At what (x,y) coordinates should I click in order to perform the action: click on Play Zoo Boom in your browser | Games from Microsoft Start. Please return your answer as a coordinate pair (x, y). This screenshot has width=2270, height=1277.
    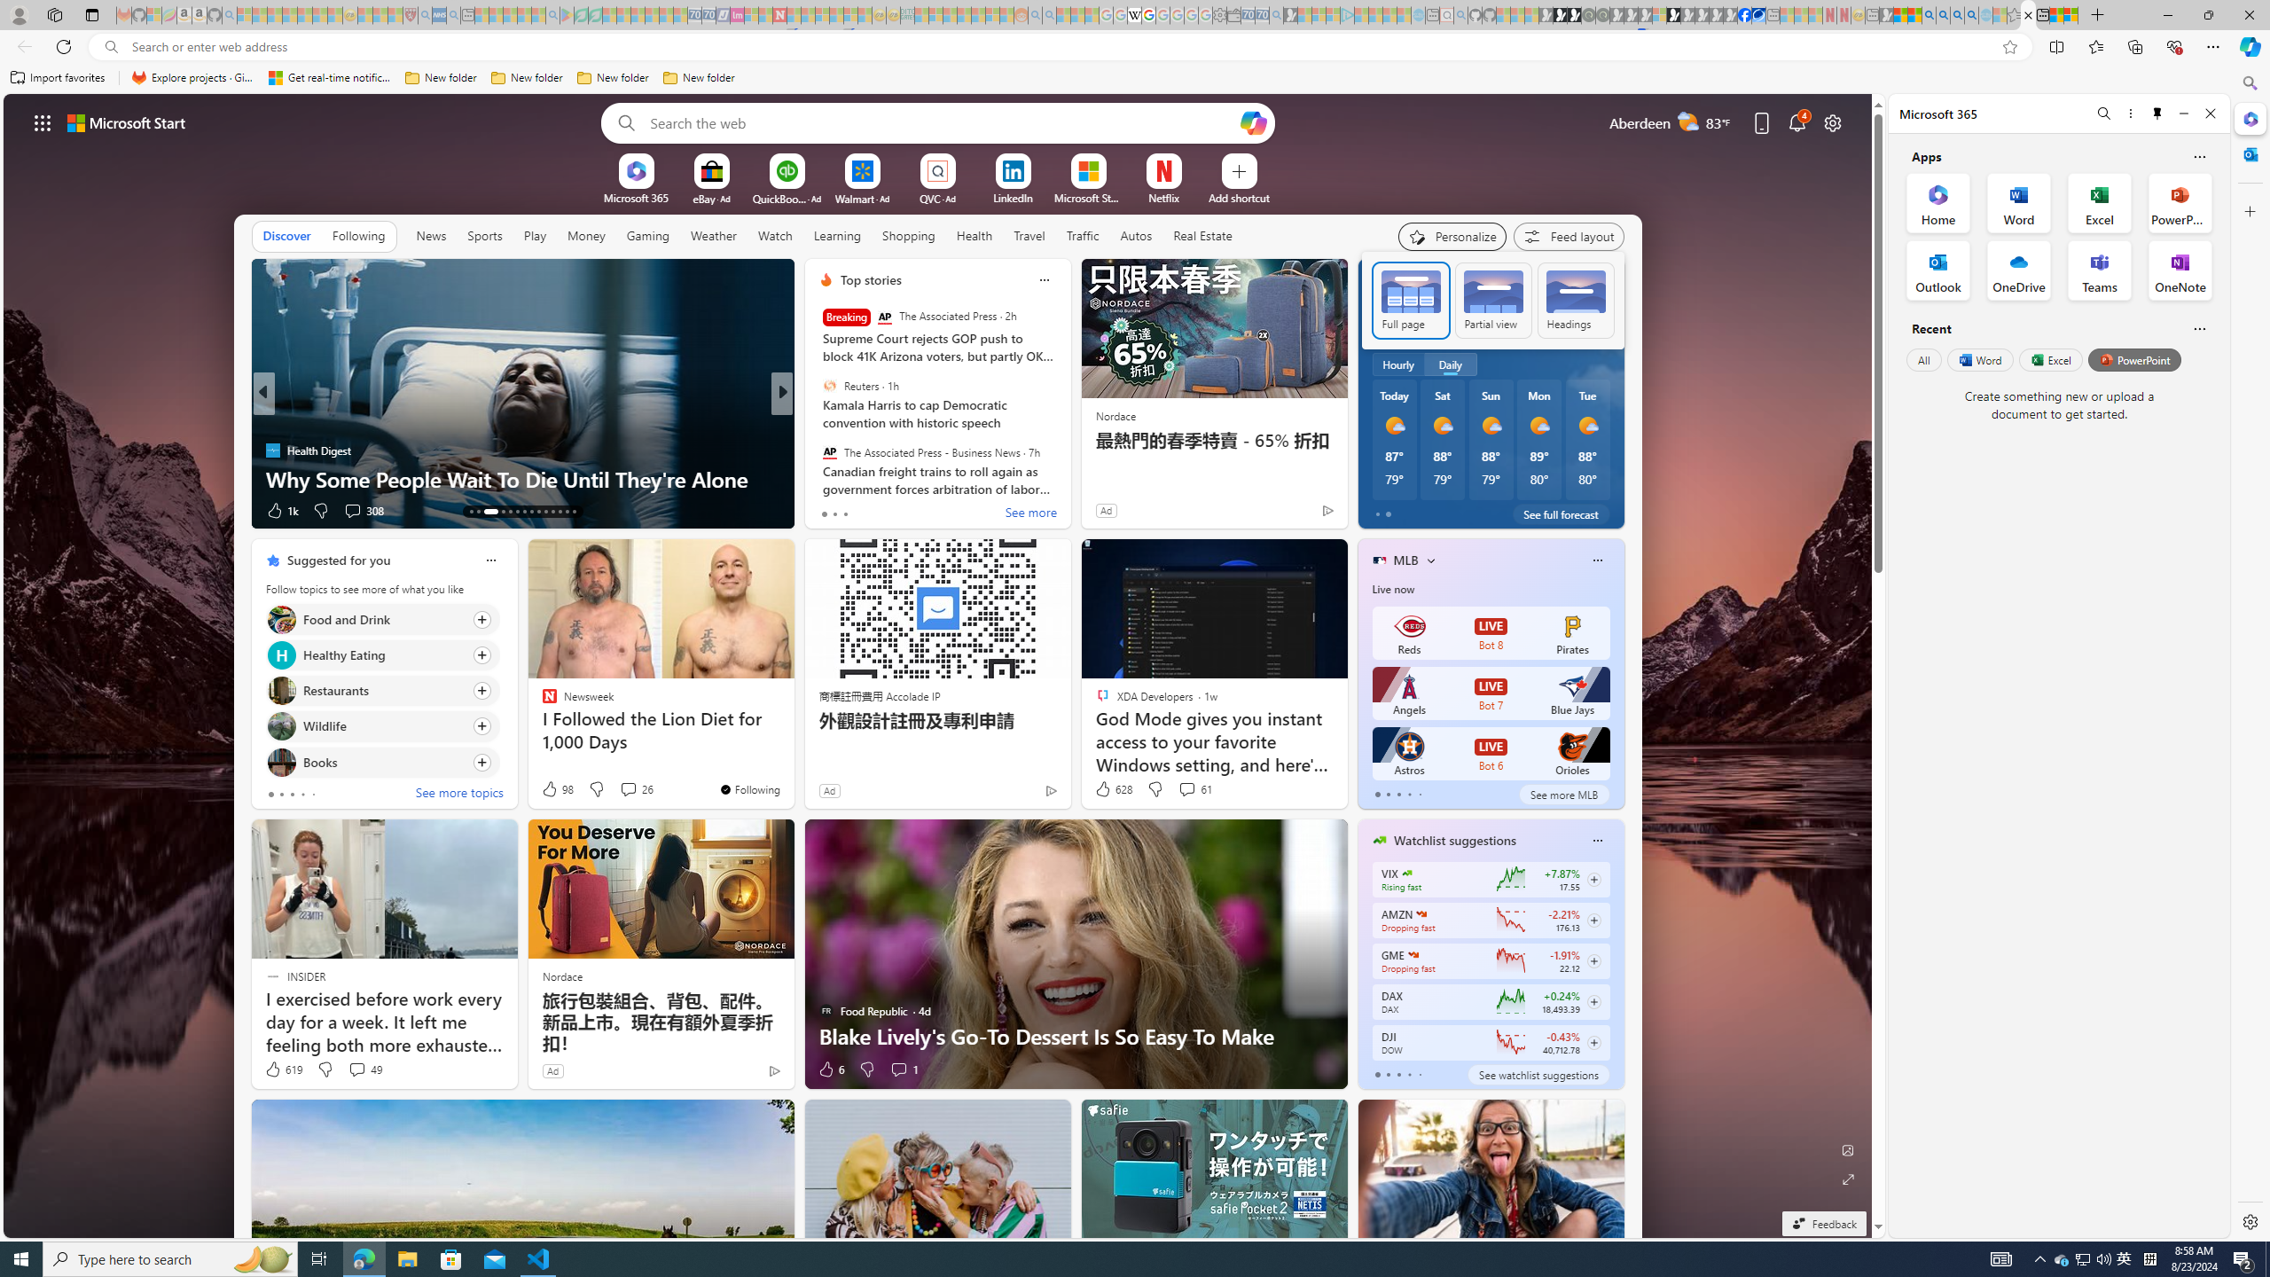
    Looking at the image, I should click on (1561, 15).